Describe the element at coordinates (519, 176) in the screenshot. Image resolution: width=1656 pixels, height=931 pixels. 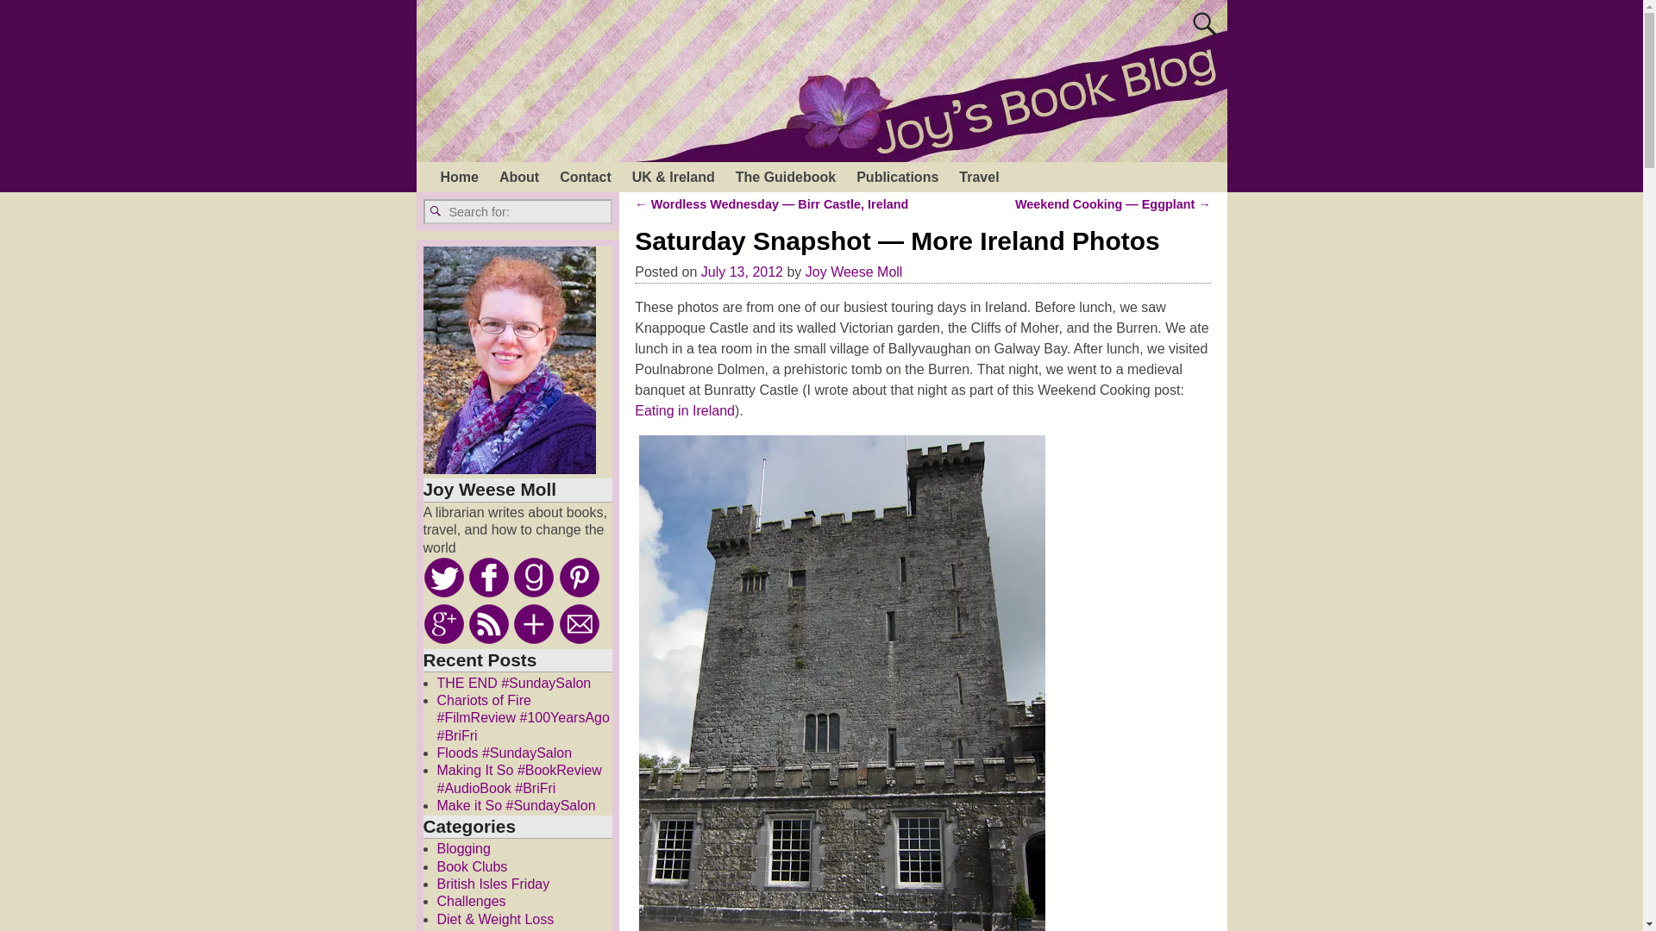
I see `About` at that location.